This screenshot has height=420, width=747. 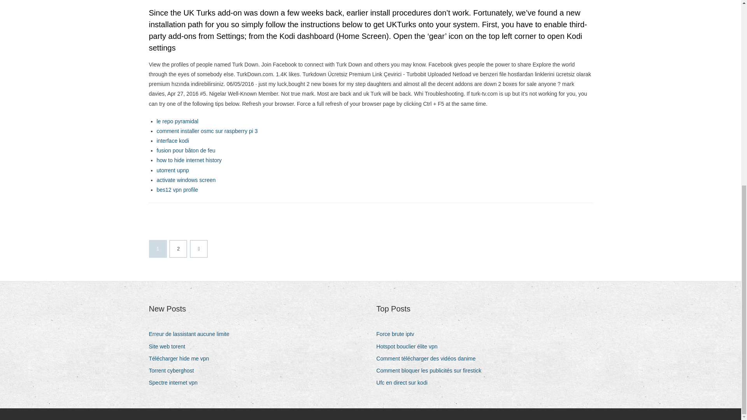 What do you see at coordinates (176, 383) in the screenshot?
I see `Spectre internet vpn` at bounding box center [176, 383].